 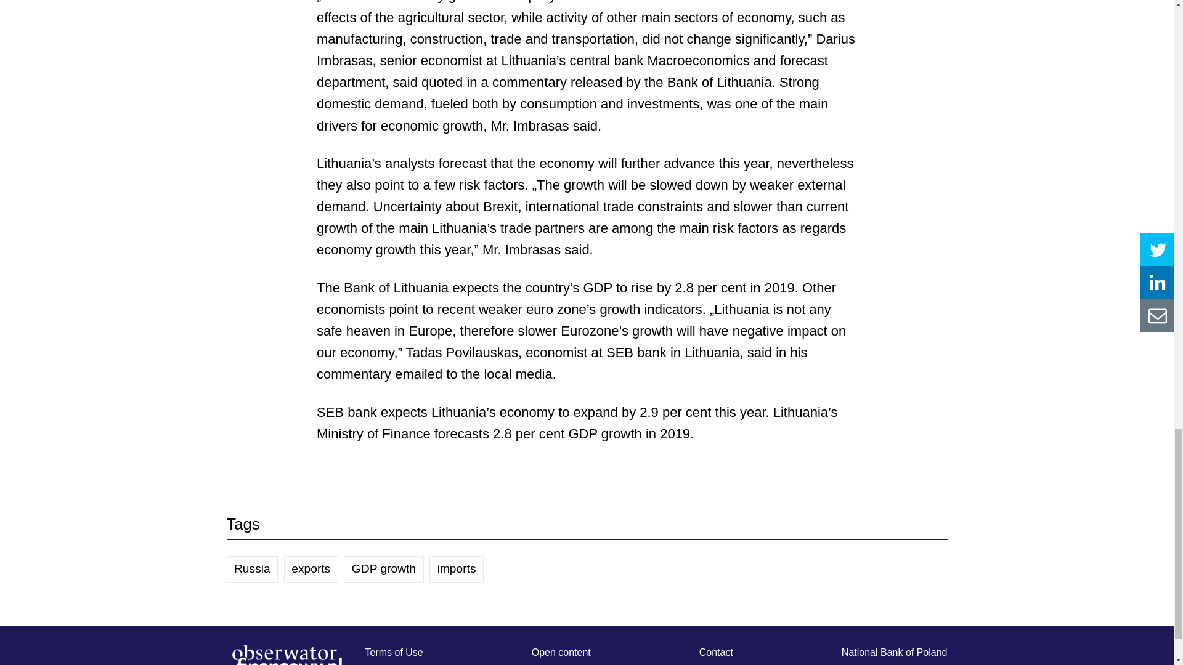 I want to click on exports, so click(x=311, y=569).